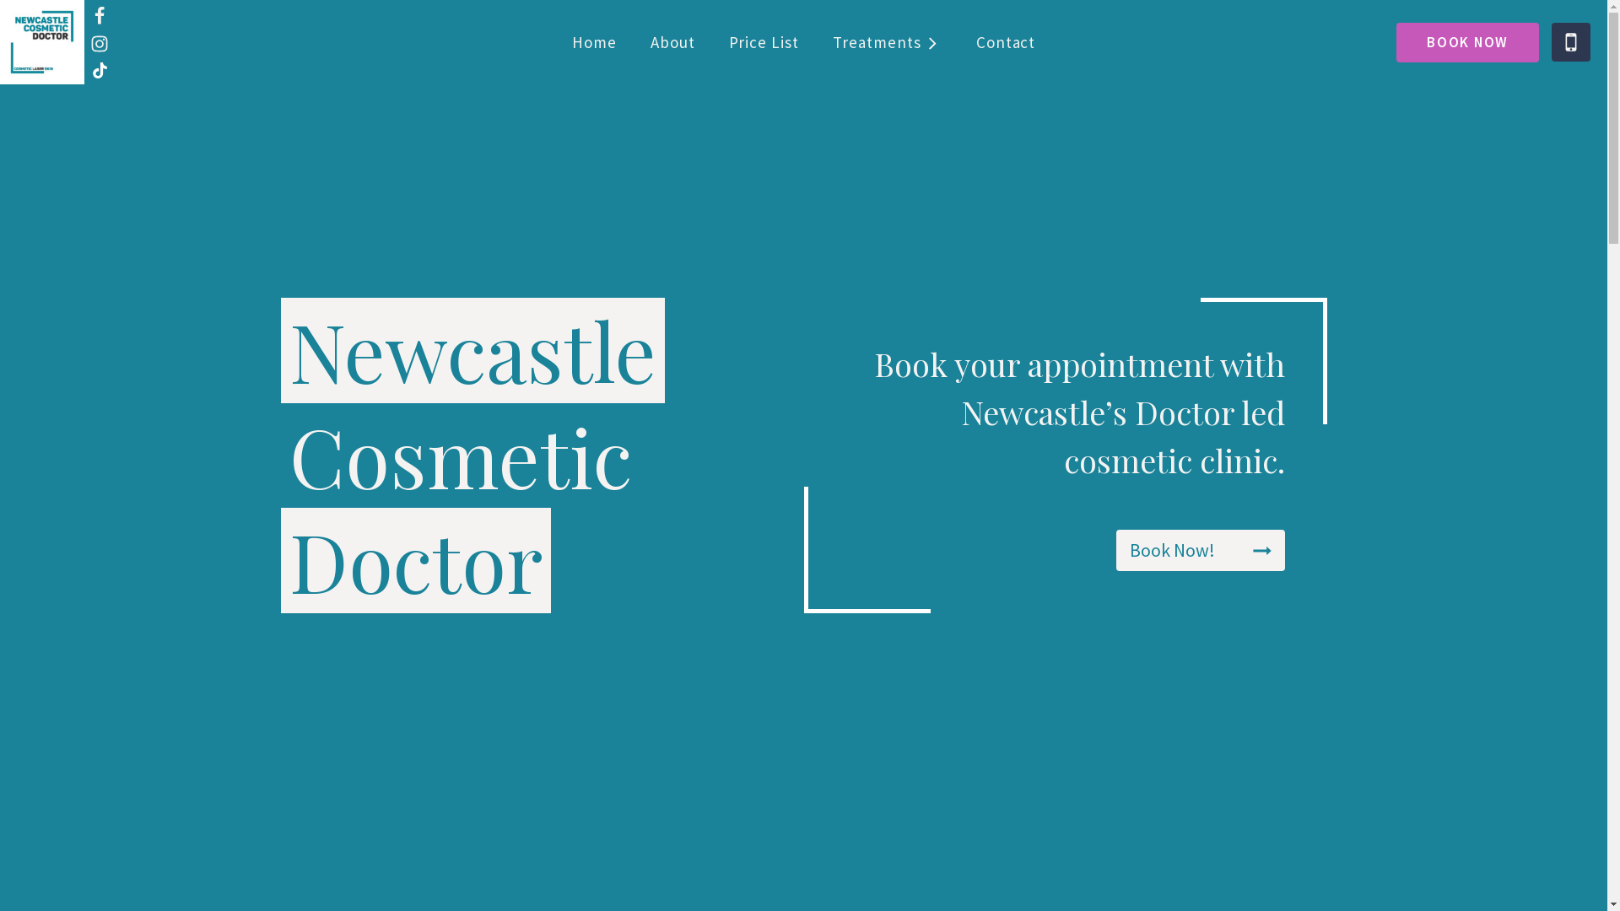 This screenshot has width=1620, height=911. Describe the element at coordinates (1468, 42) in the screenshot. I see `BOOK NOW` at that location.